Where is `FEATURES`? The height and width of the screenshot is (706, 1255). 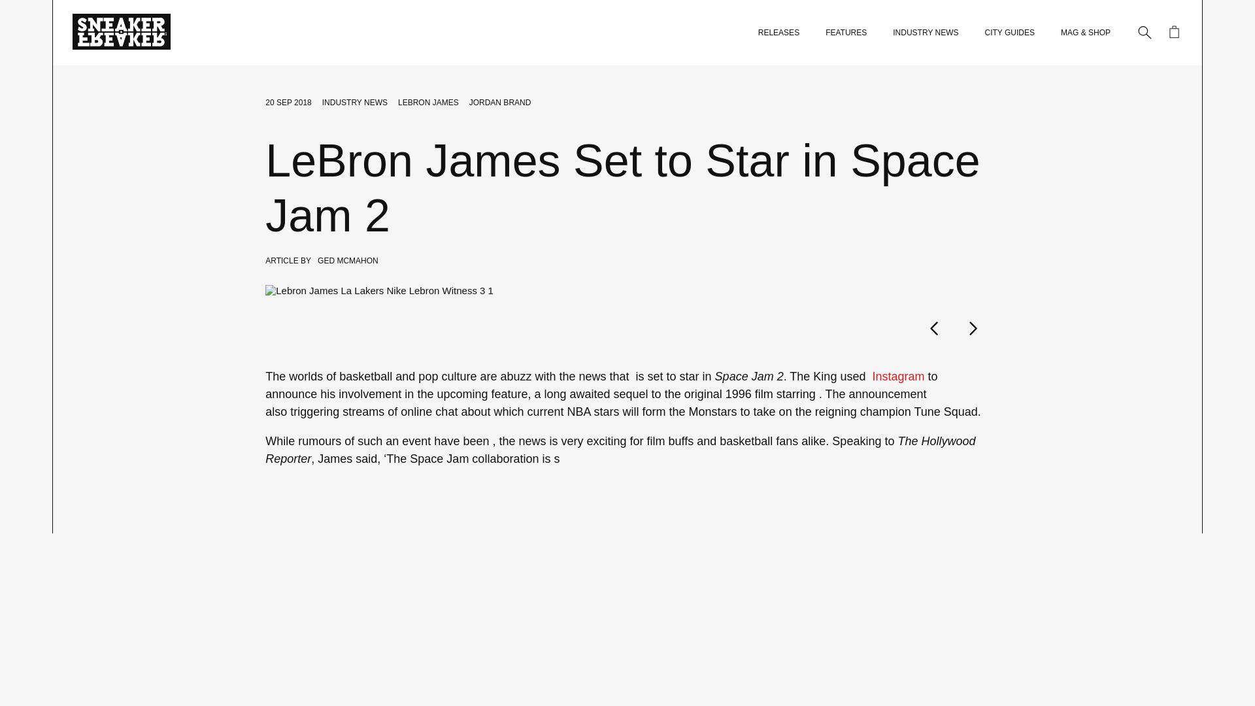
FEATURES is located at coordinates (846, 33).